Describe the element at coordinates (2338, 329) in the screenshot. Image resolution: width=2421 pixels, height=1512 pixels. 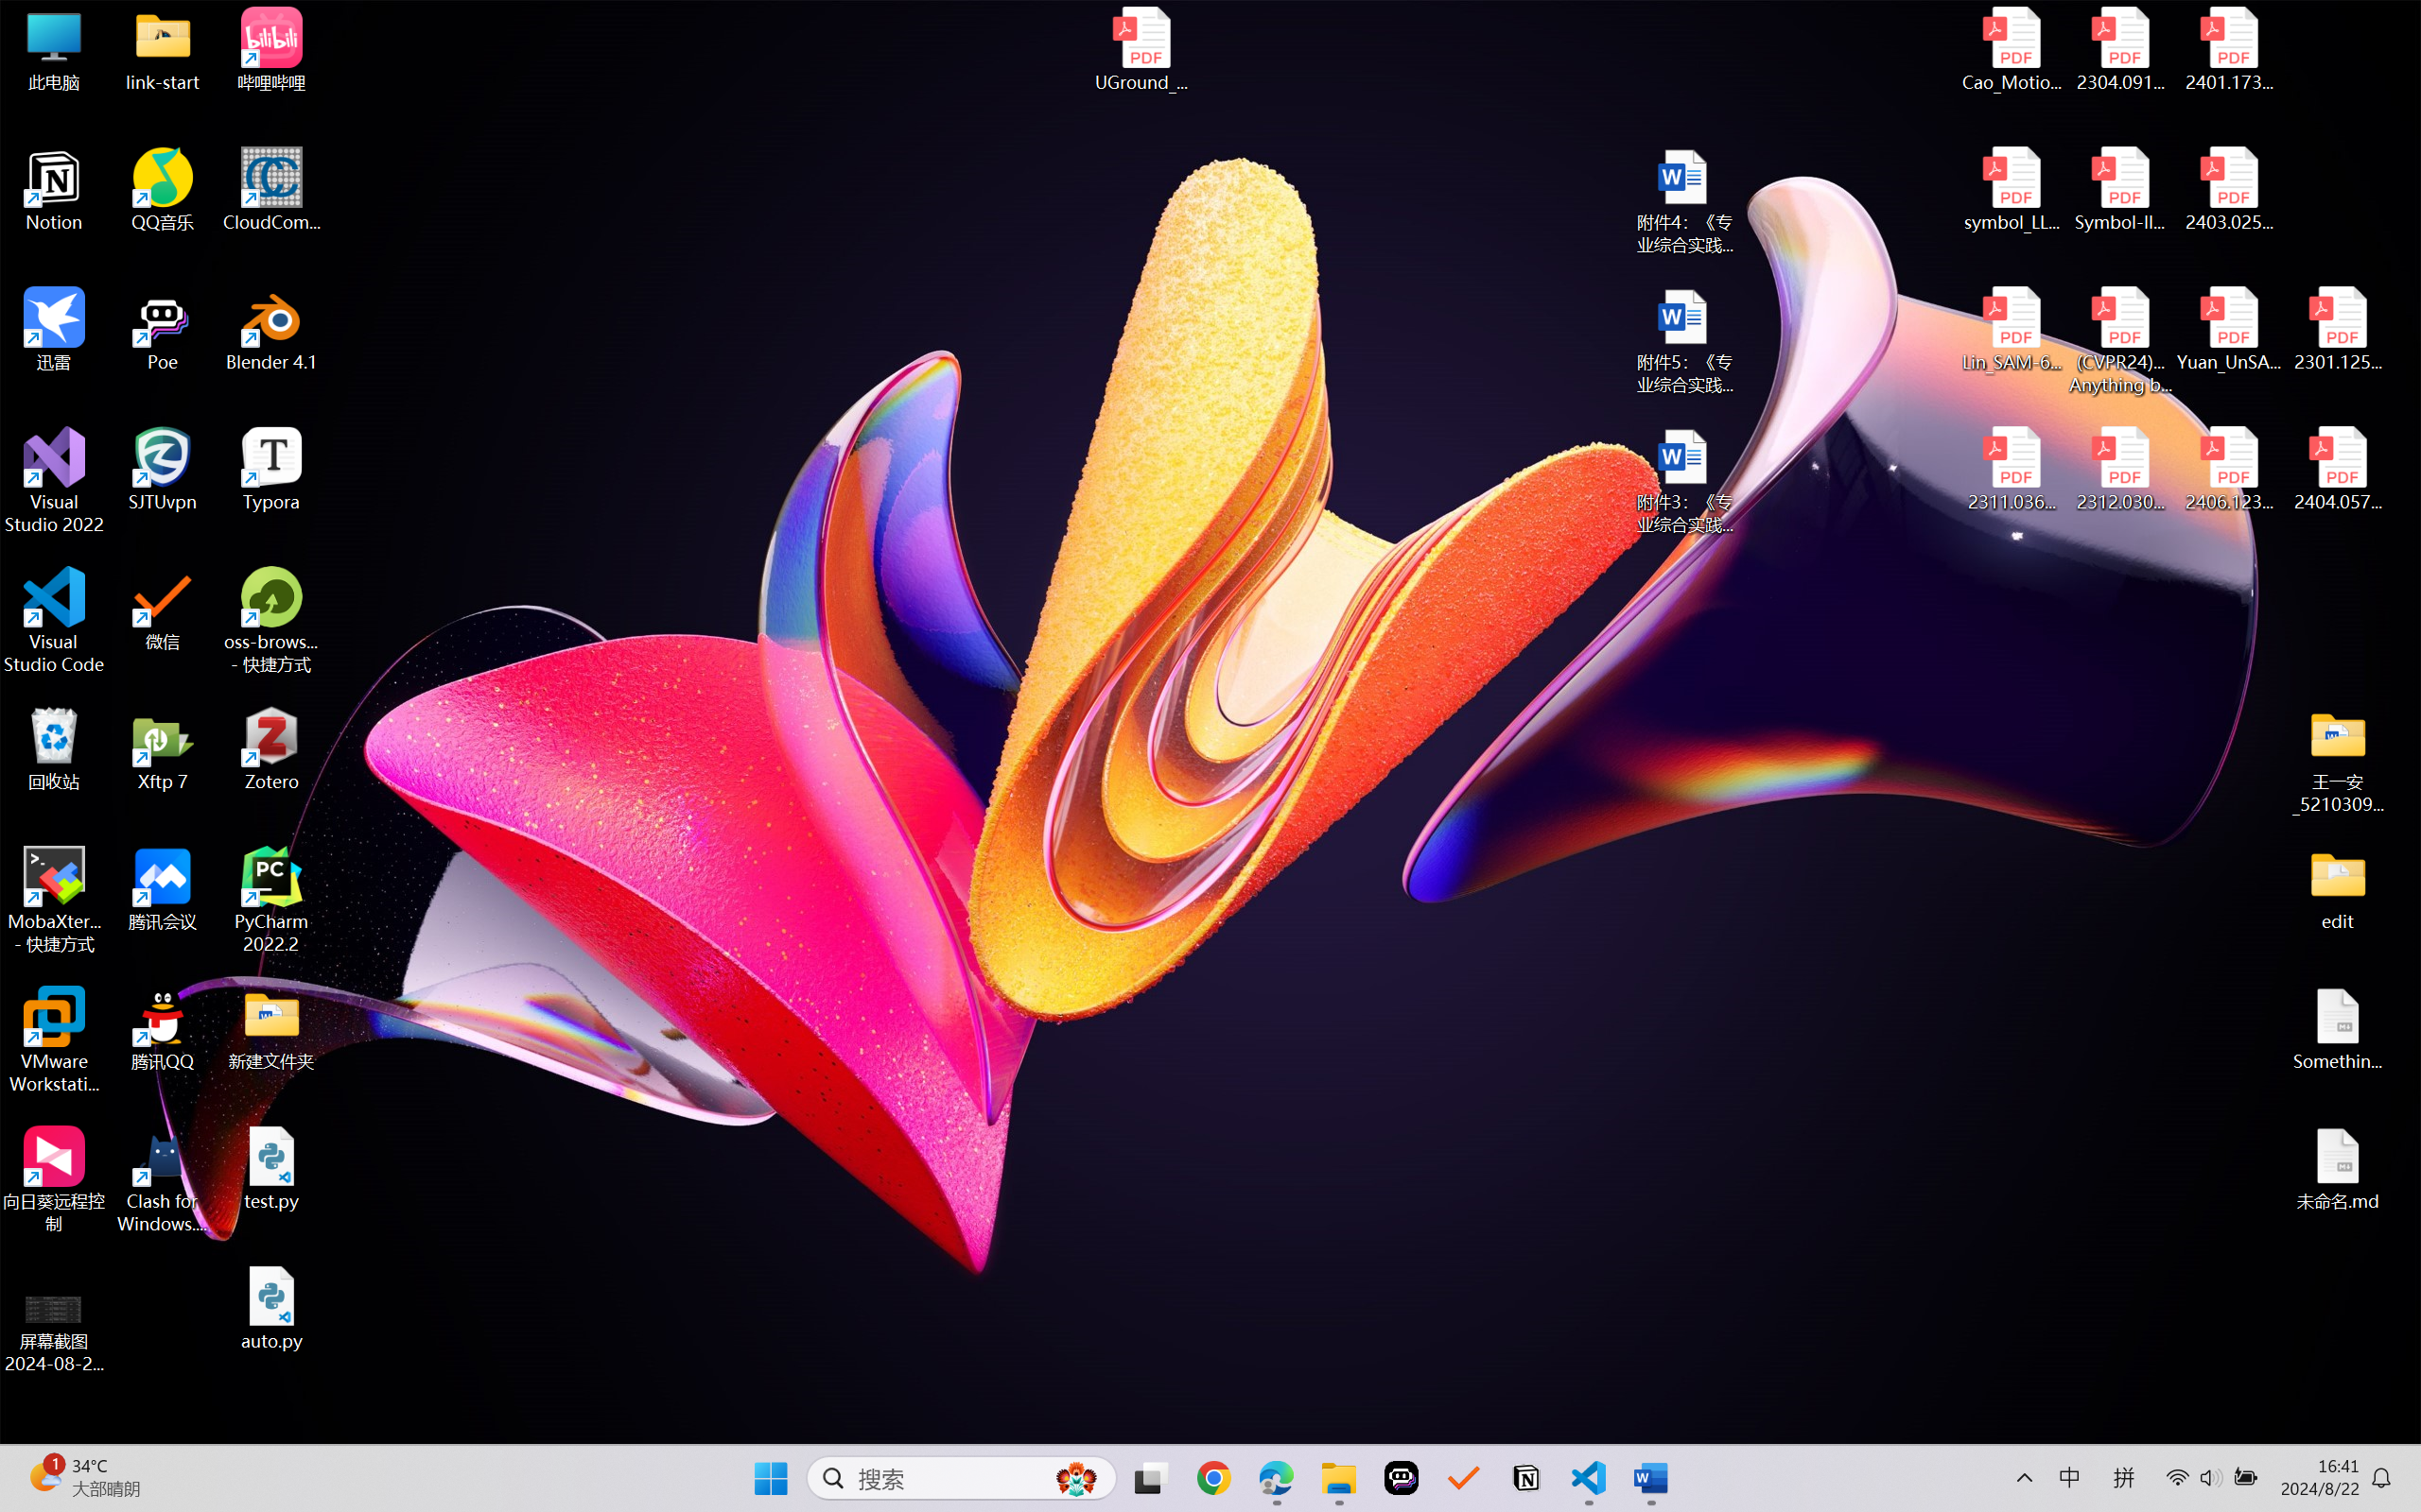
I see `2301.12597v3.pdf` at that location.